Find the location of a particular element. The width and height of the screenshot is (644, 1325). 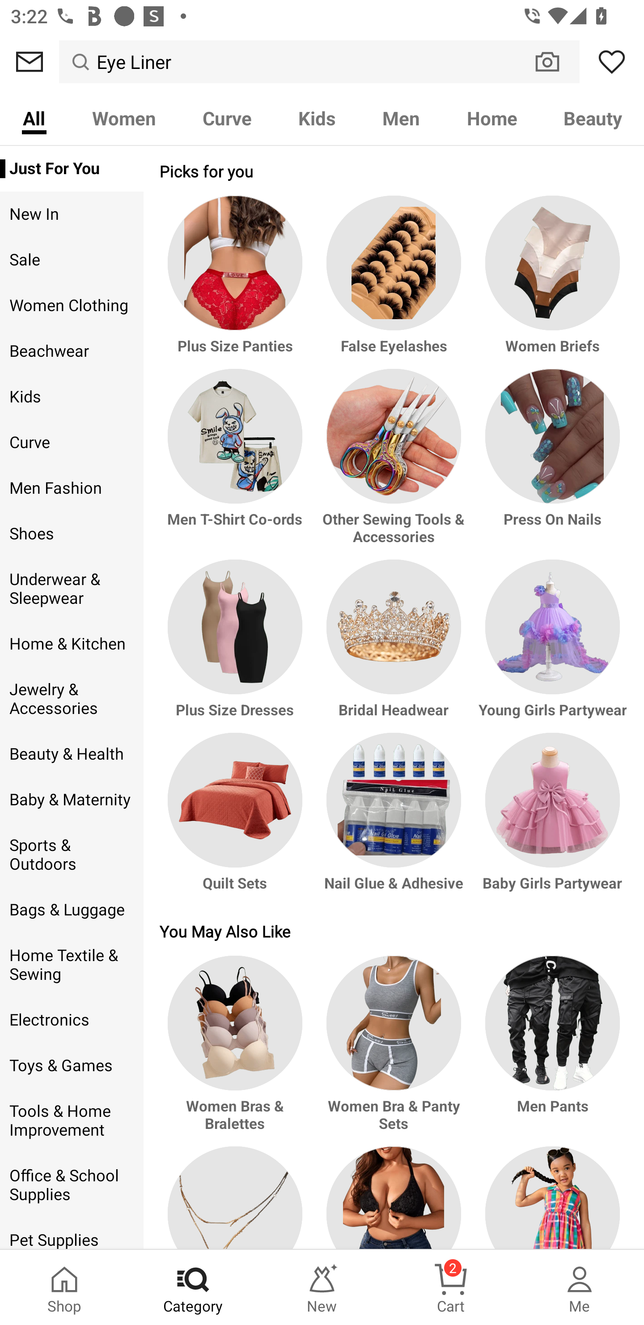

Pet Supplies is located at coordinates (72, 1234).